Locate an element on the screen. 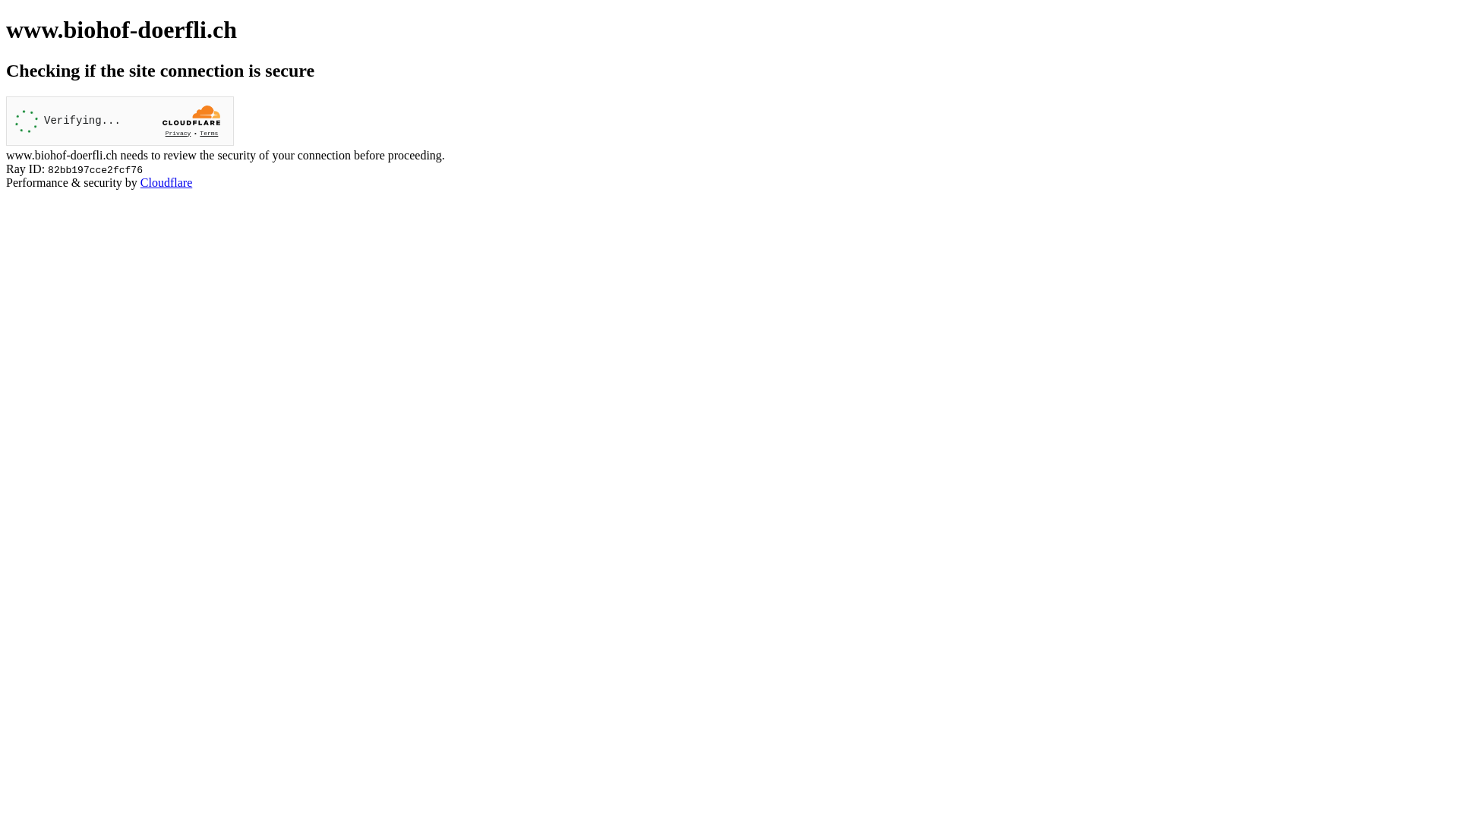  Widget containing a Cloudflare security challenge is located at coordinates (120, 121).